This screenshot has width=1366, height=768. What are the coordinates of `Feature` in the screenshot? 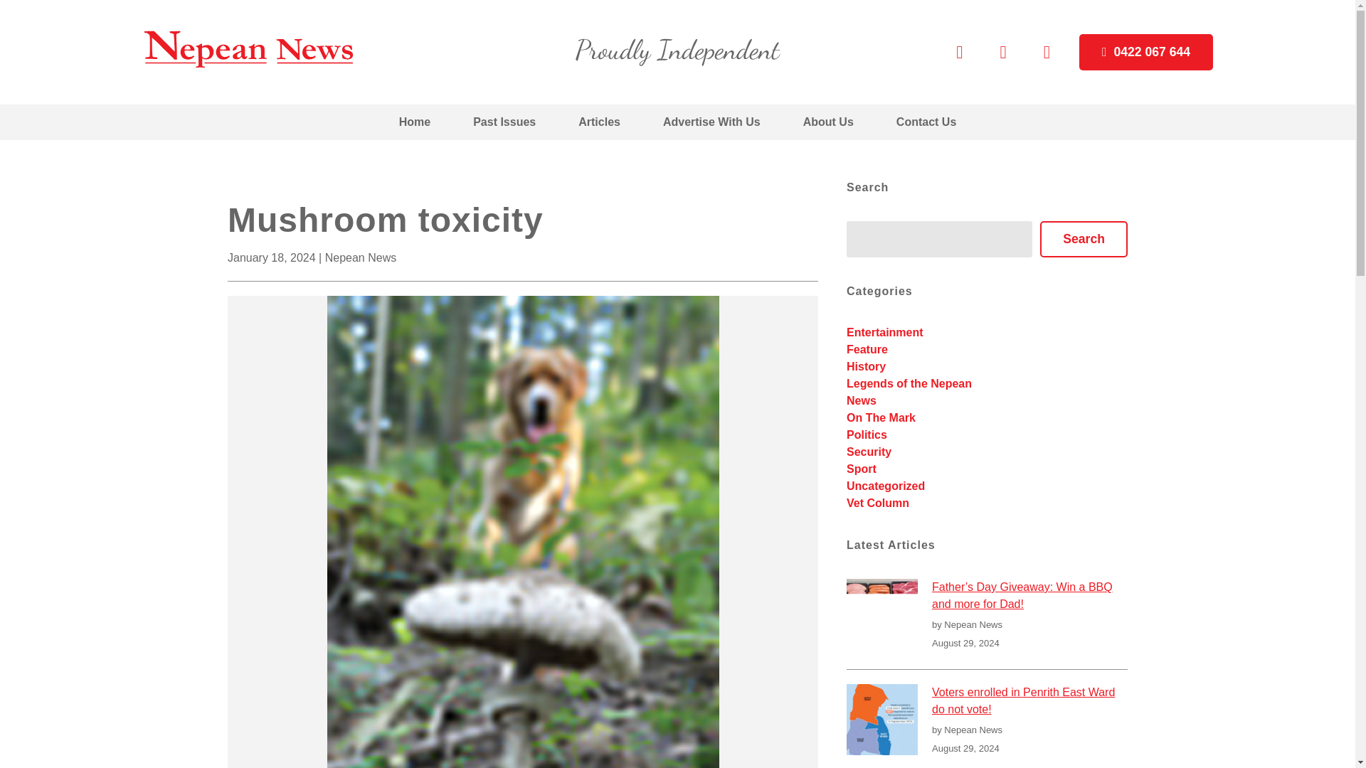 It's located at (867, 349).